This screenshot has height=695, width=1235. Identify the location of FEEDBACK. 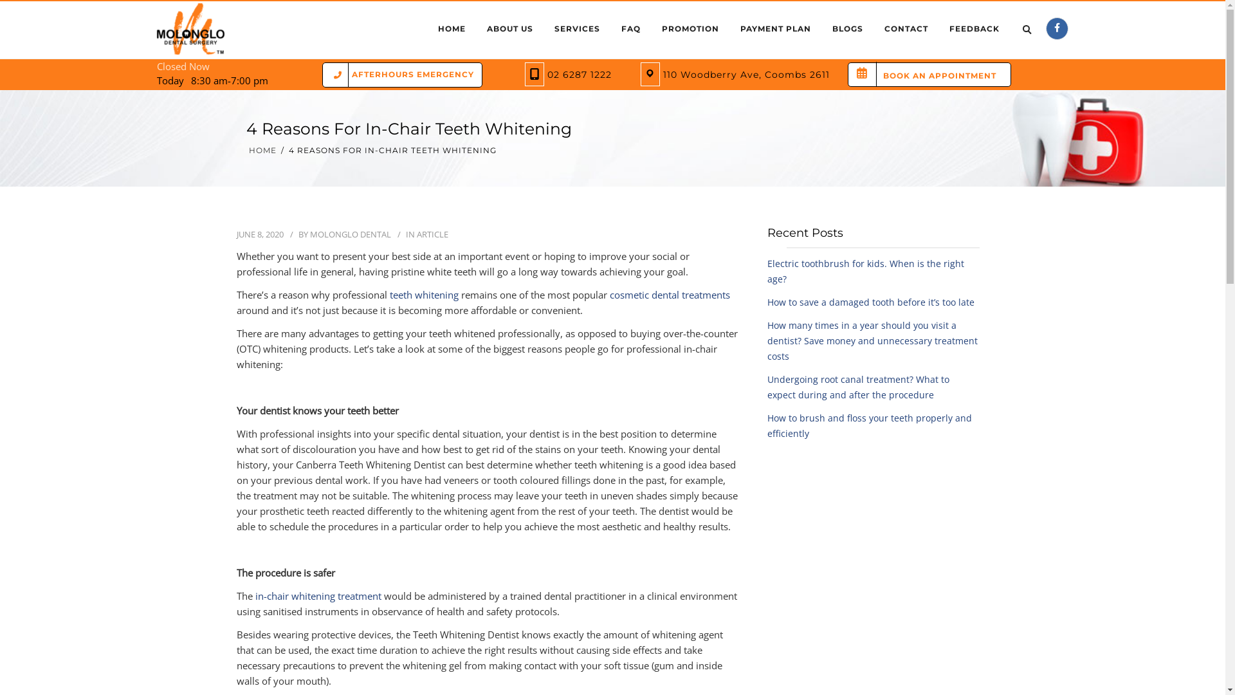
(974, 29).